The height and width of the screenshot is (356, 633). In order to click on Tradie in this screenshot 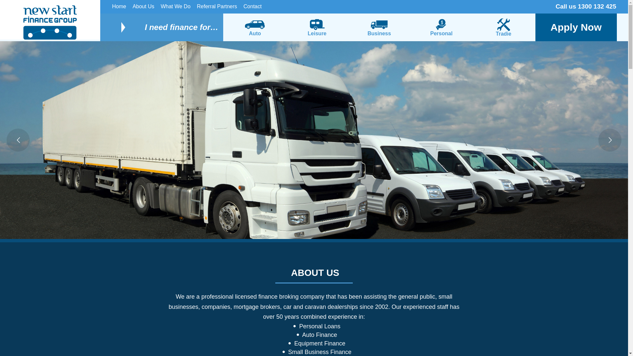, I will do `click(504, 27)`.